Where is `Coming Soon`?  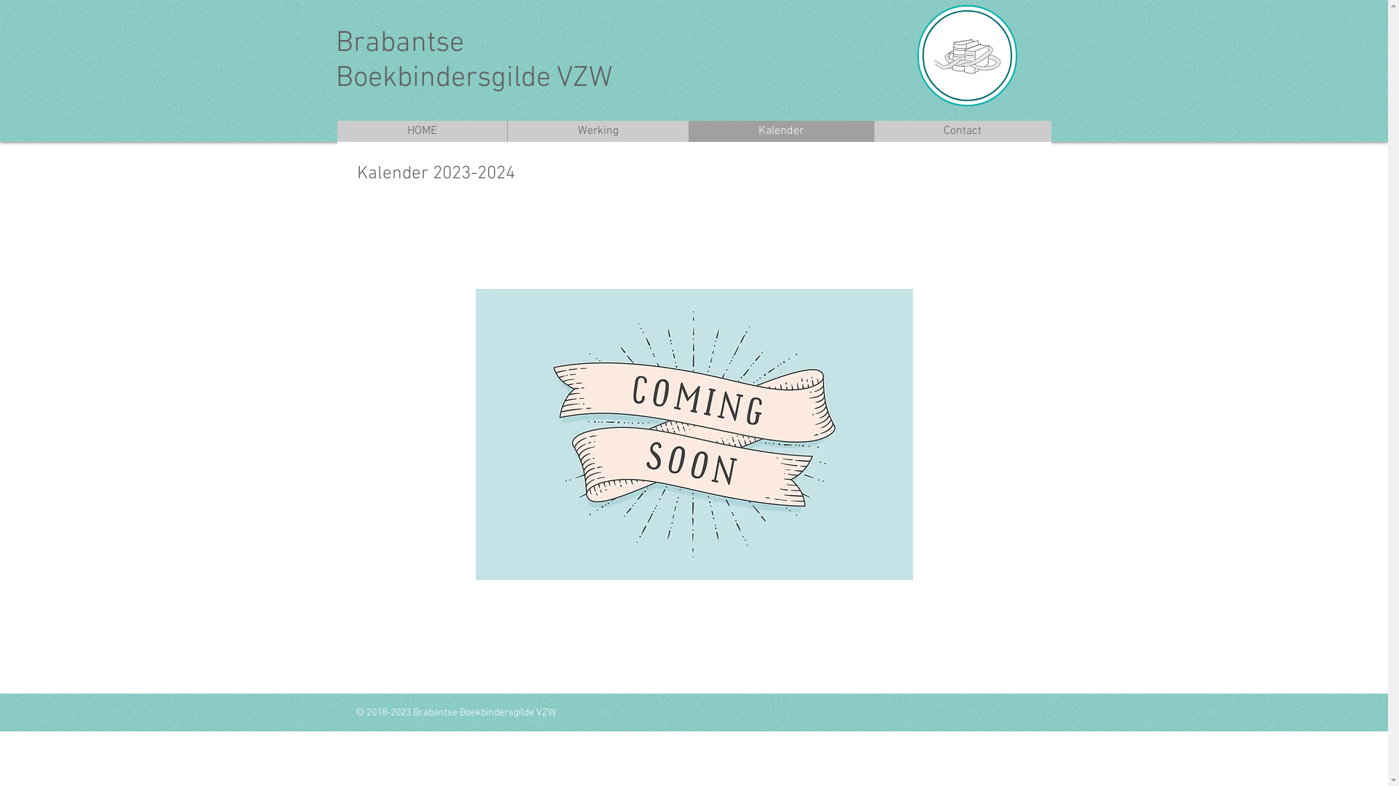 Coming Soon is located at coordinates (694, 434).